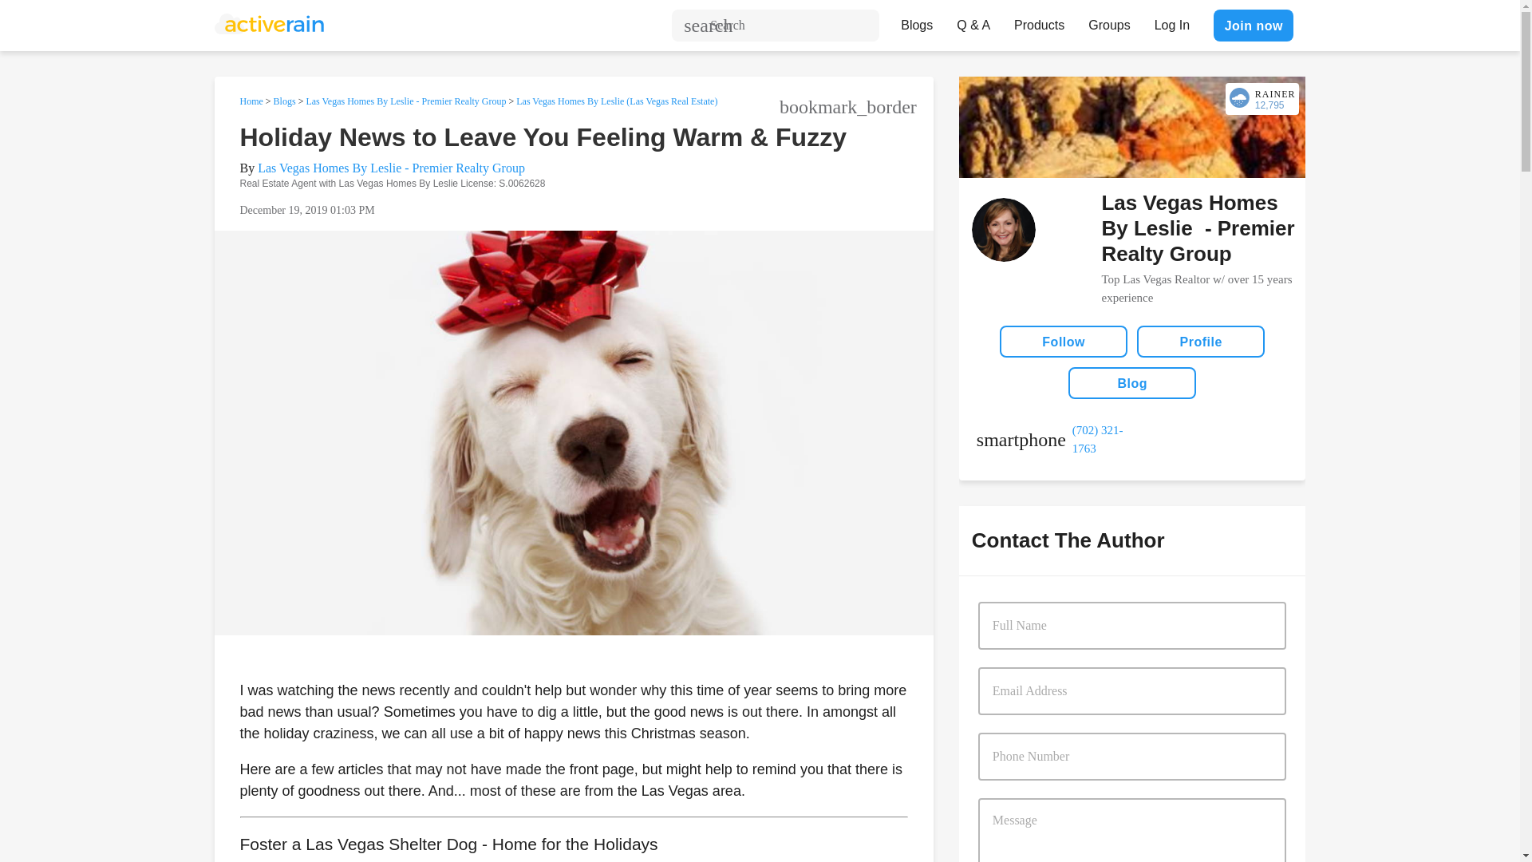 The image size is (1532, 862). Describe the element at coordinates (284, 101) in the screenshot. I see `Blogs` at that location.